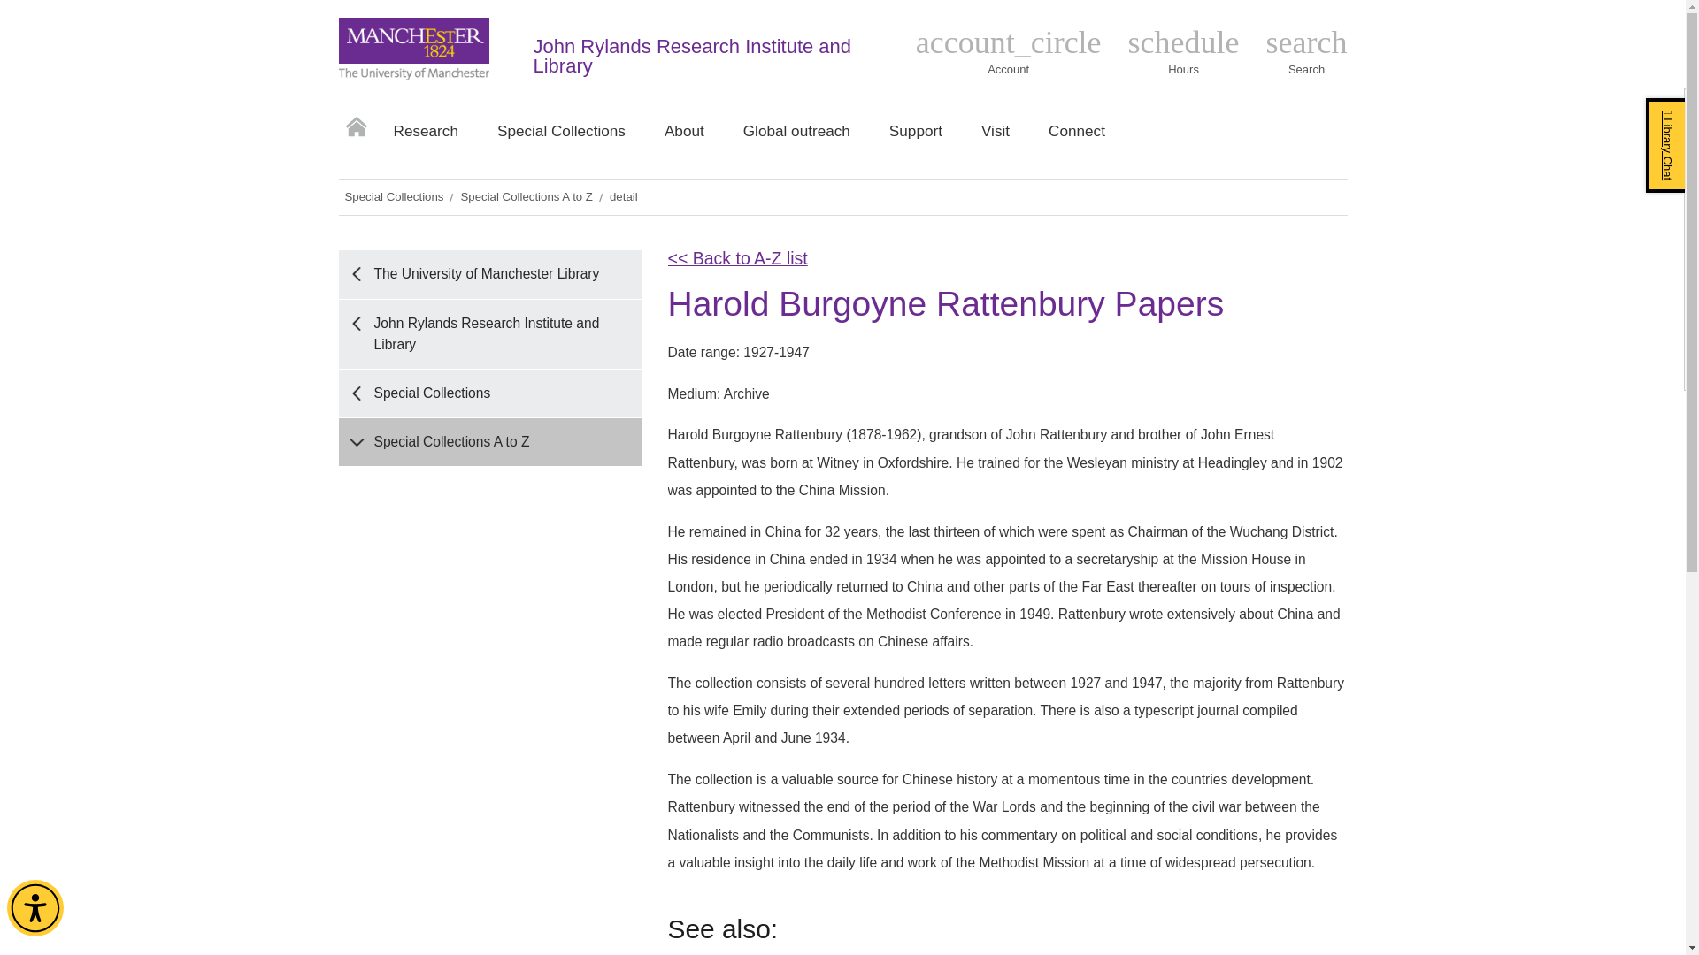 Image resolution: width=1699 pixels, height=955 pixels. I want to click on Research, so click(425, 138).